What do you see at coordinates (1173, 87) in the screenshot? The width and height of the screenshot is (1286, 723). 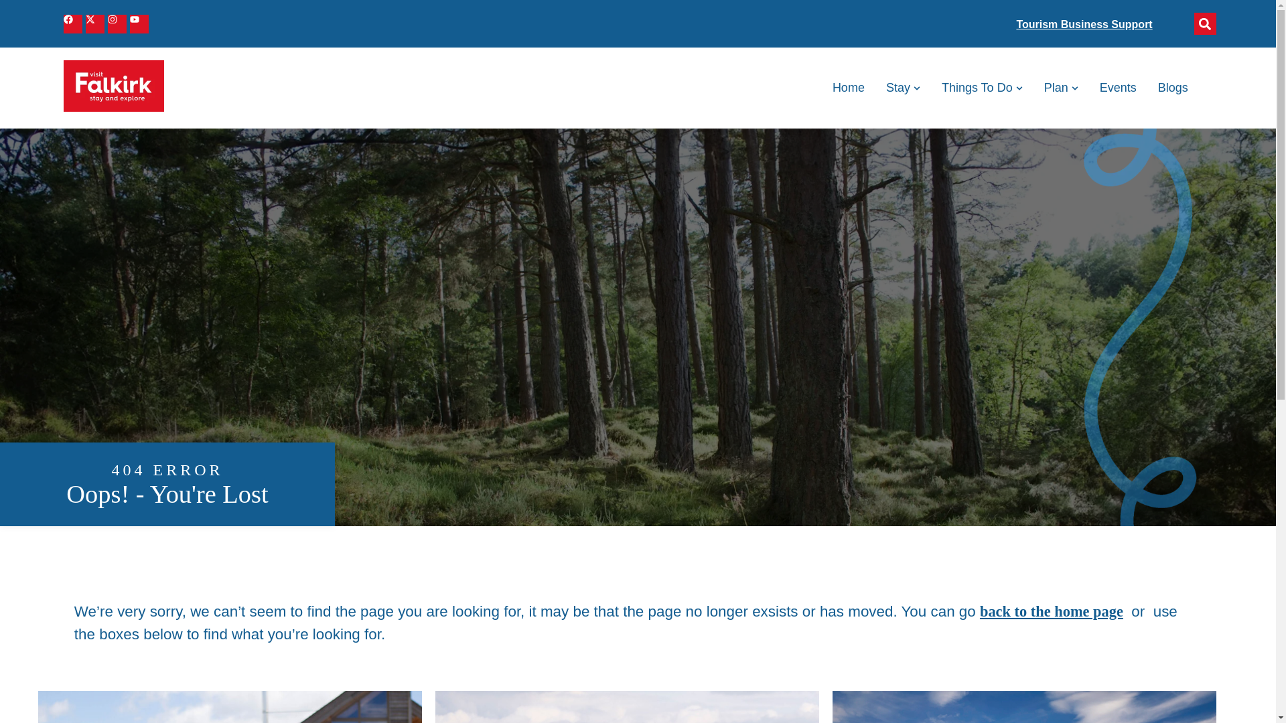 I see `Blogs` at bounding box center [1173, 87].